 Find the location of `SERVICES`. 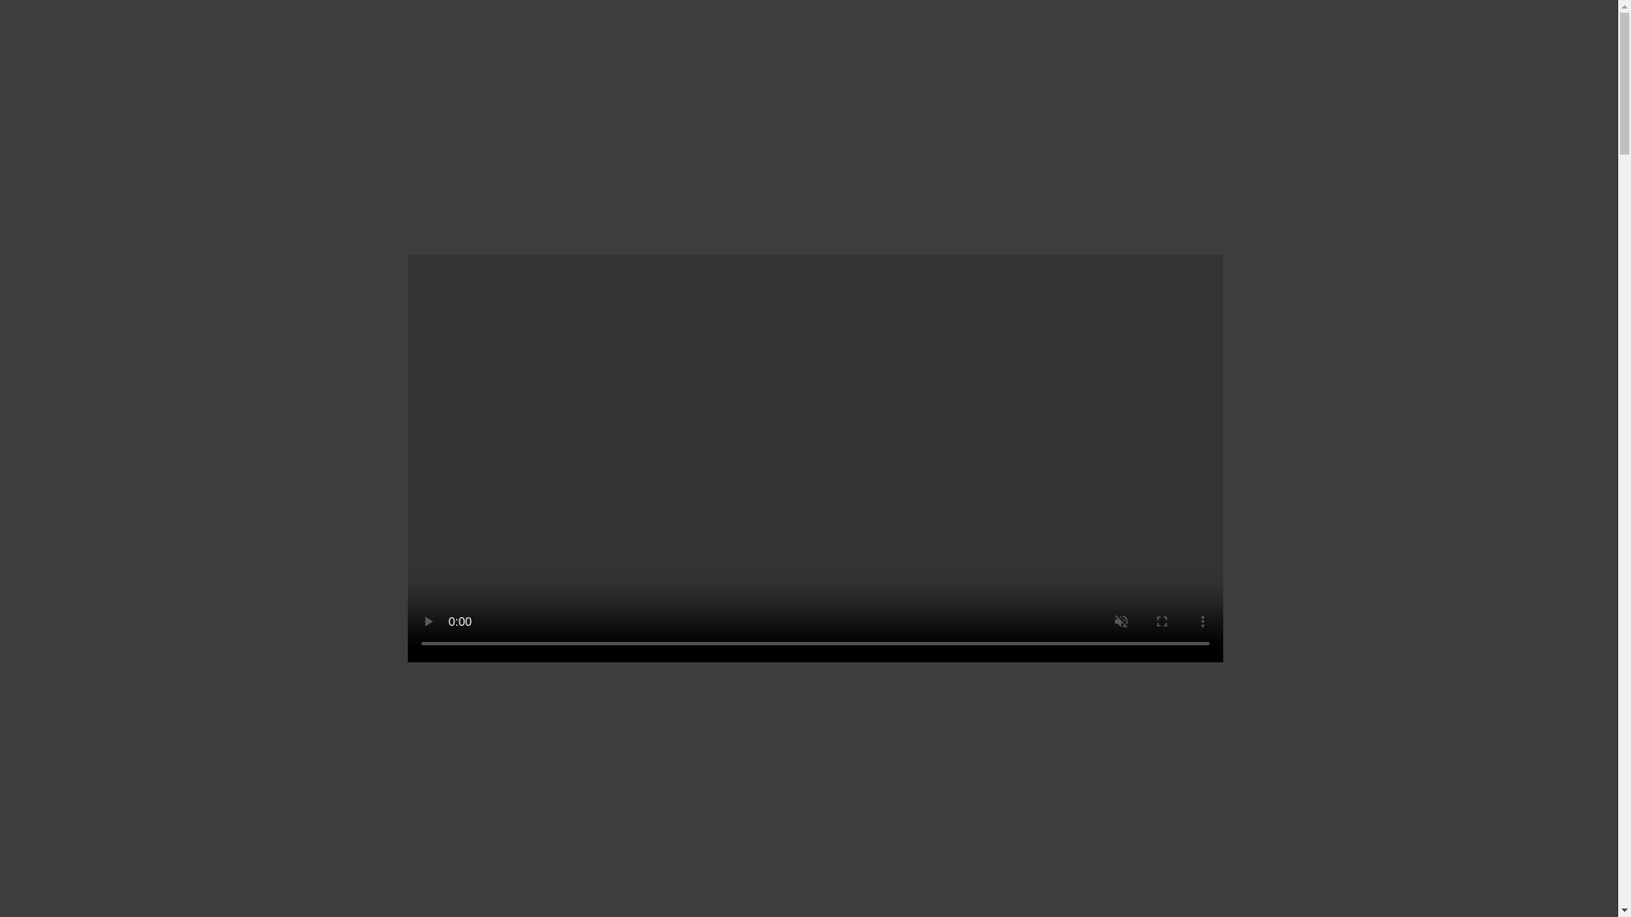

SERVICES is located at coordinates (358, 46).